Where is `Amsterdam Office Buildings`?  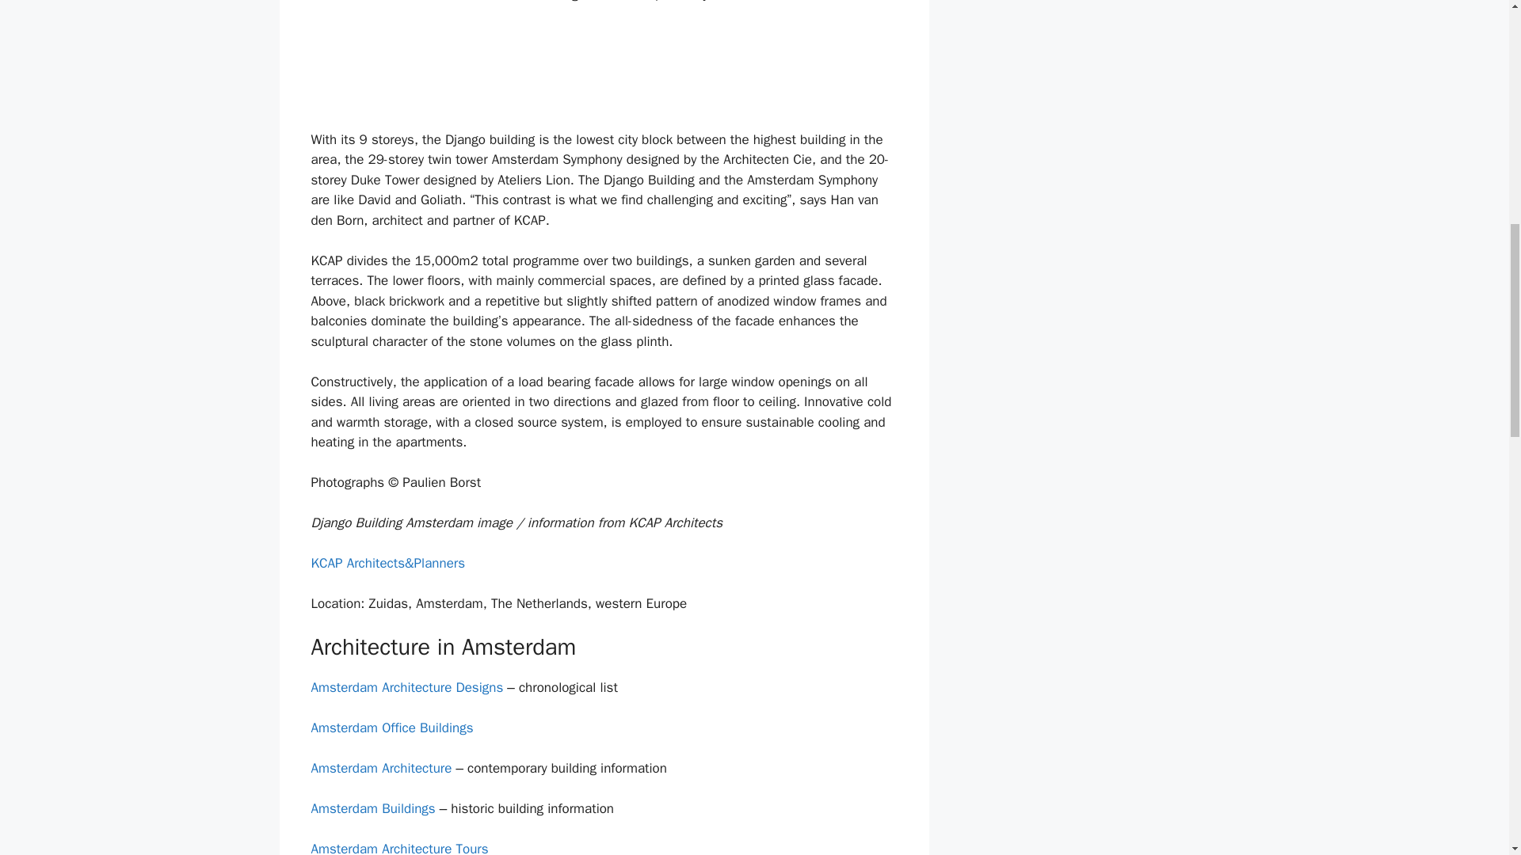 Amsterdam Office Buildings is located at coordinates (391, 728).